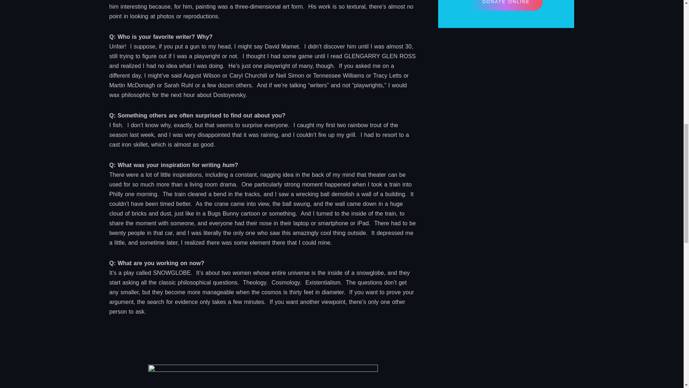 The image size is (689, 388). What do you see at coordinates (263, 377) in the screenshot?
I see `Hum` at bounding box center [263, 377].